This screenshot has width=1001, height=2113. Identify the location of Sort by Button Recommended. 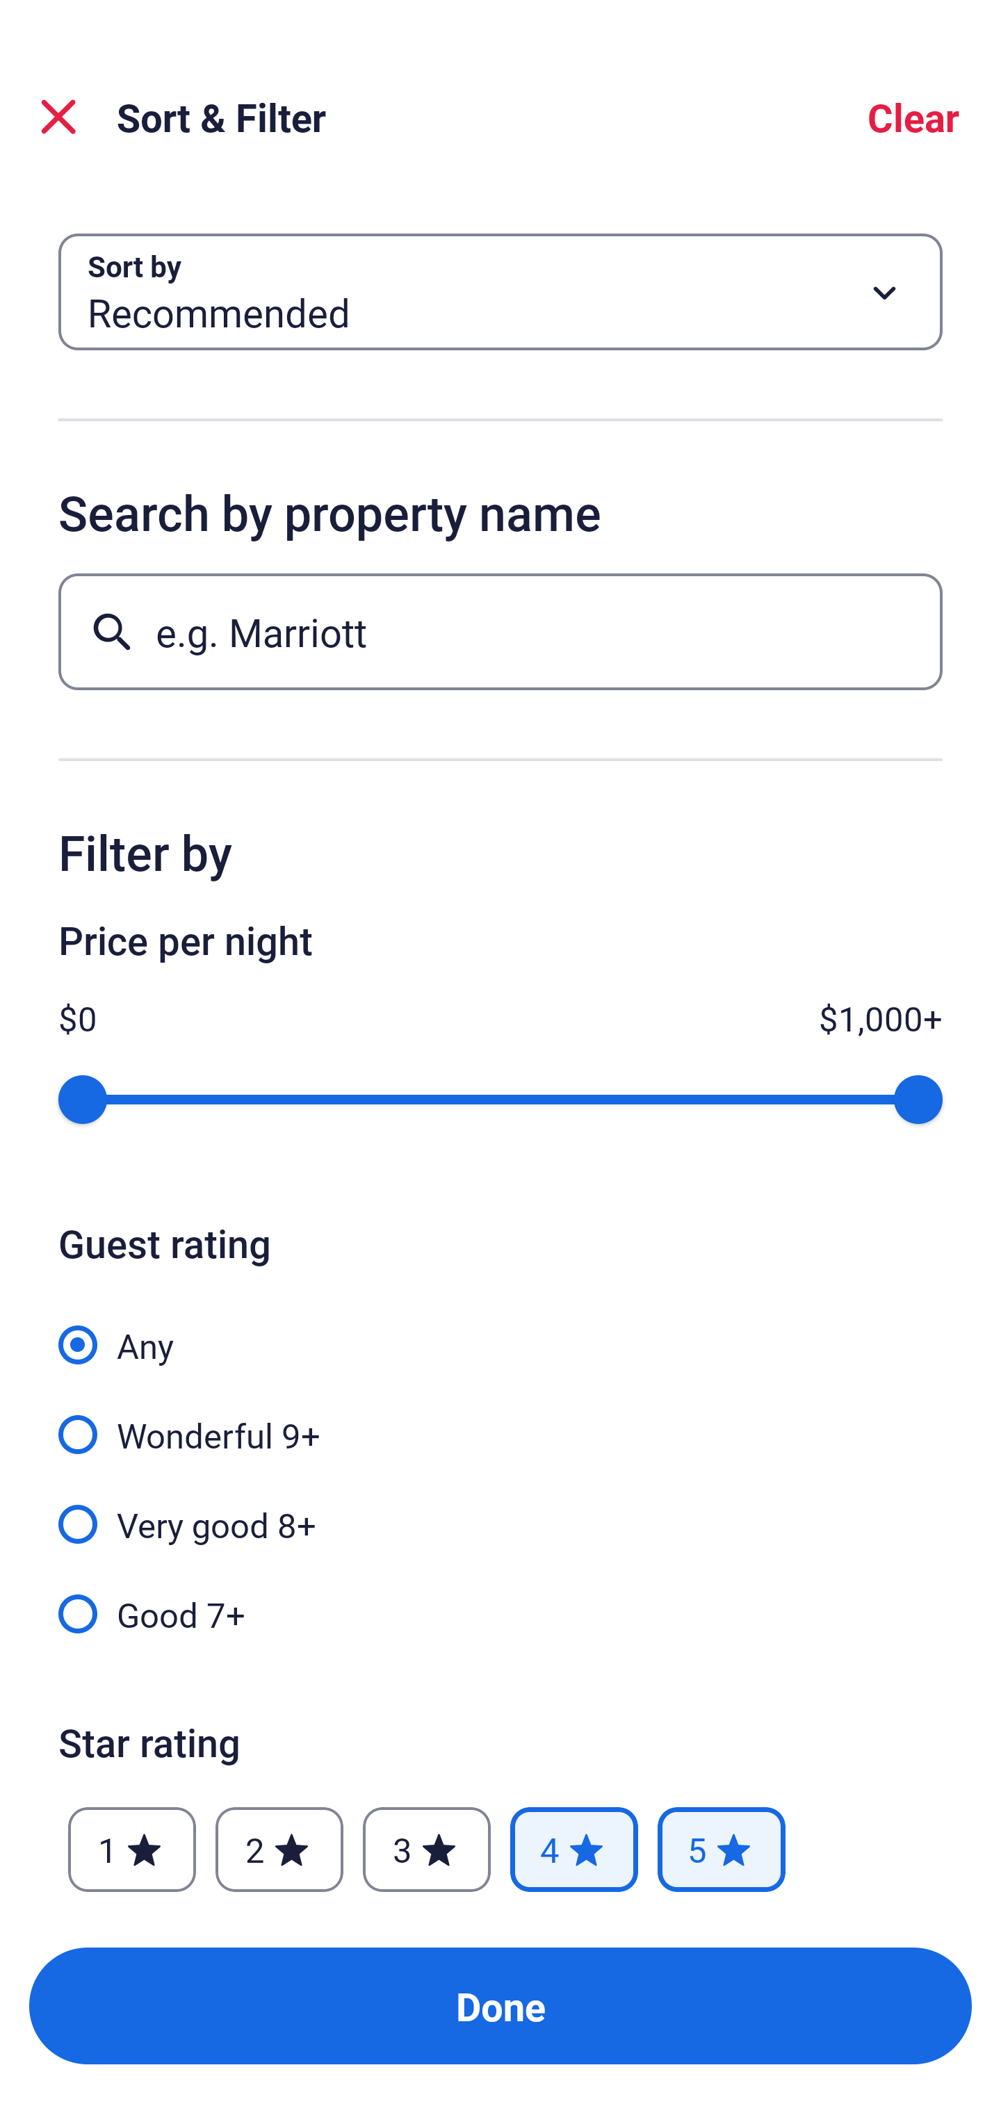
(500, 292).